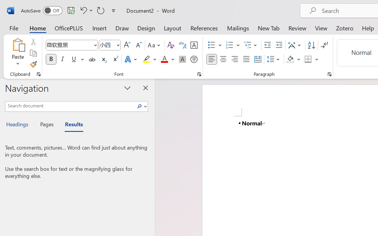 This screenshot has height=236, width=378. Describe the element at coordinates (103, 59) in the screenshot. I see `Subscript` at that location.